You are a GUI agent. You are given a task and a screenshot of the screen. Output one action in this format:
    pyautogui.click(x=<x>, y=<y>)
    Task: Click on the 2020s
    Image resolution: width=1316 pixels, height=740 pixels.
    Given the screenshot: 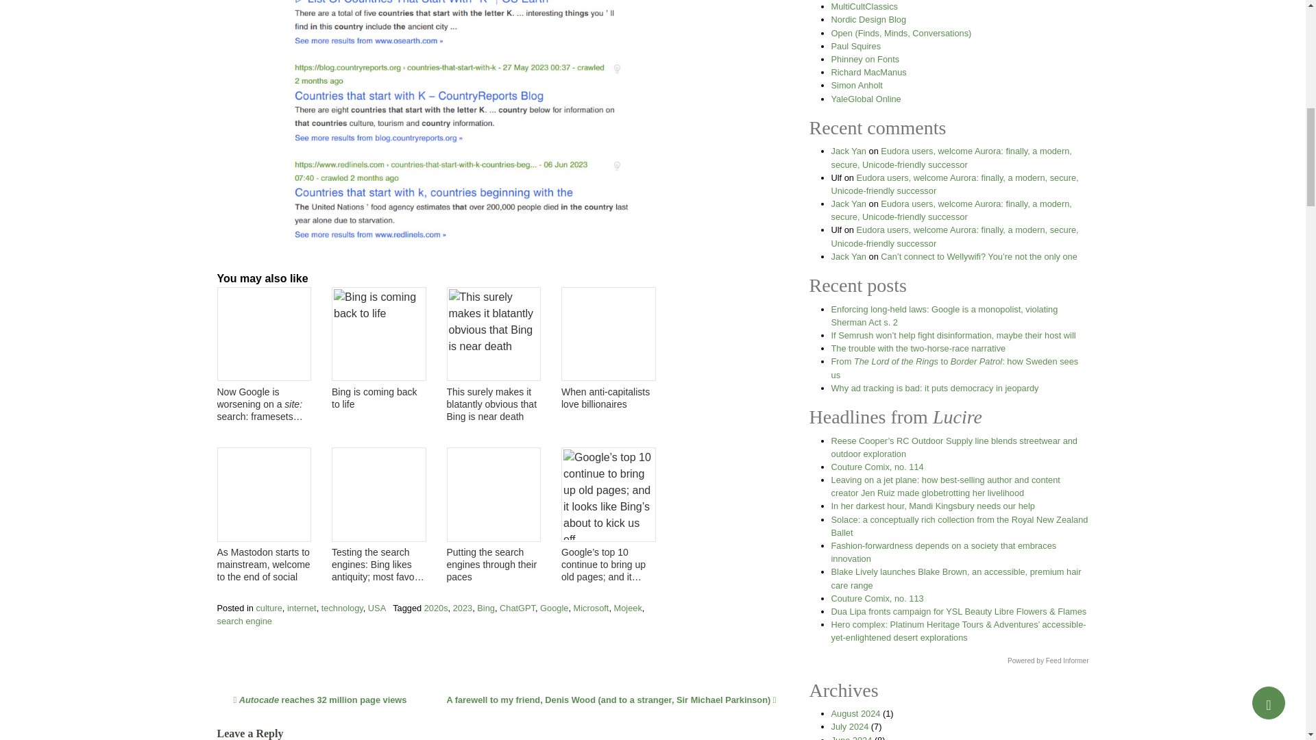 What is the action you would take?
    pyautogui.click(x=436, y=608)
    